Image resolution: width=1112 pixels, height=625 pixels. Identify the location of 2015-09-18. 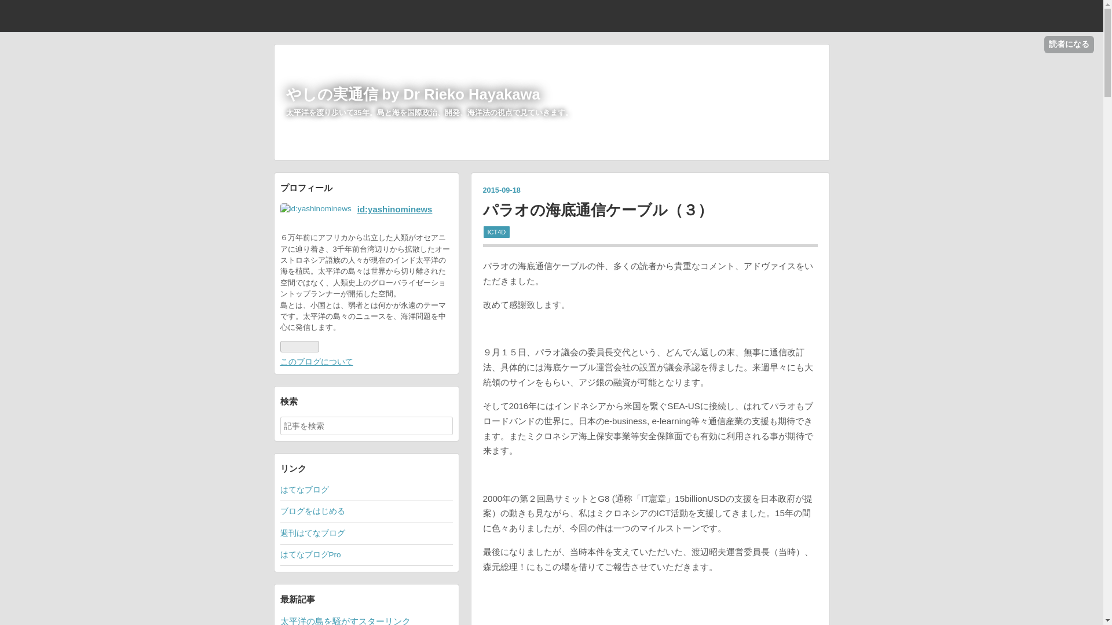
(502, 190).